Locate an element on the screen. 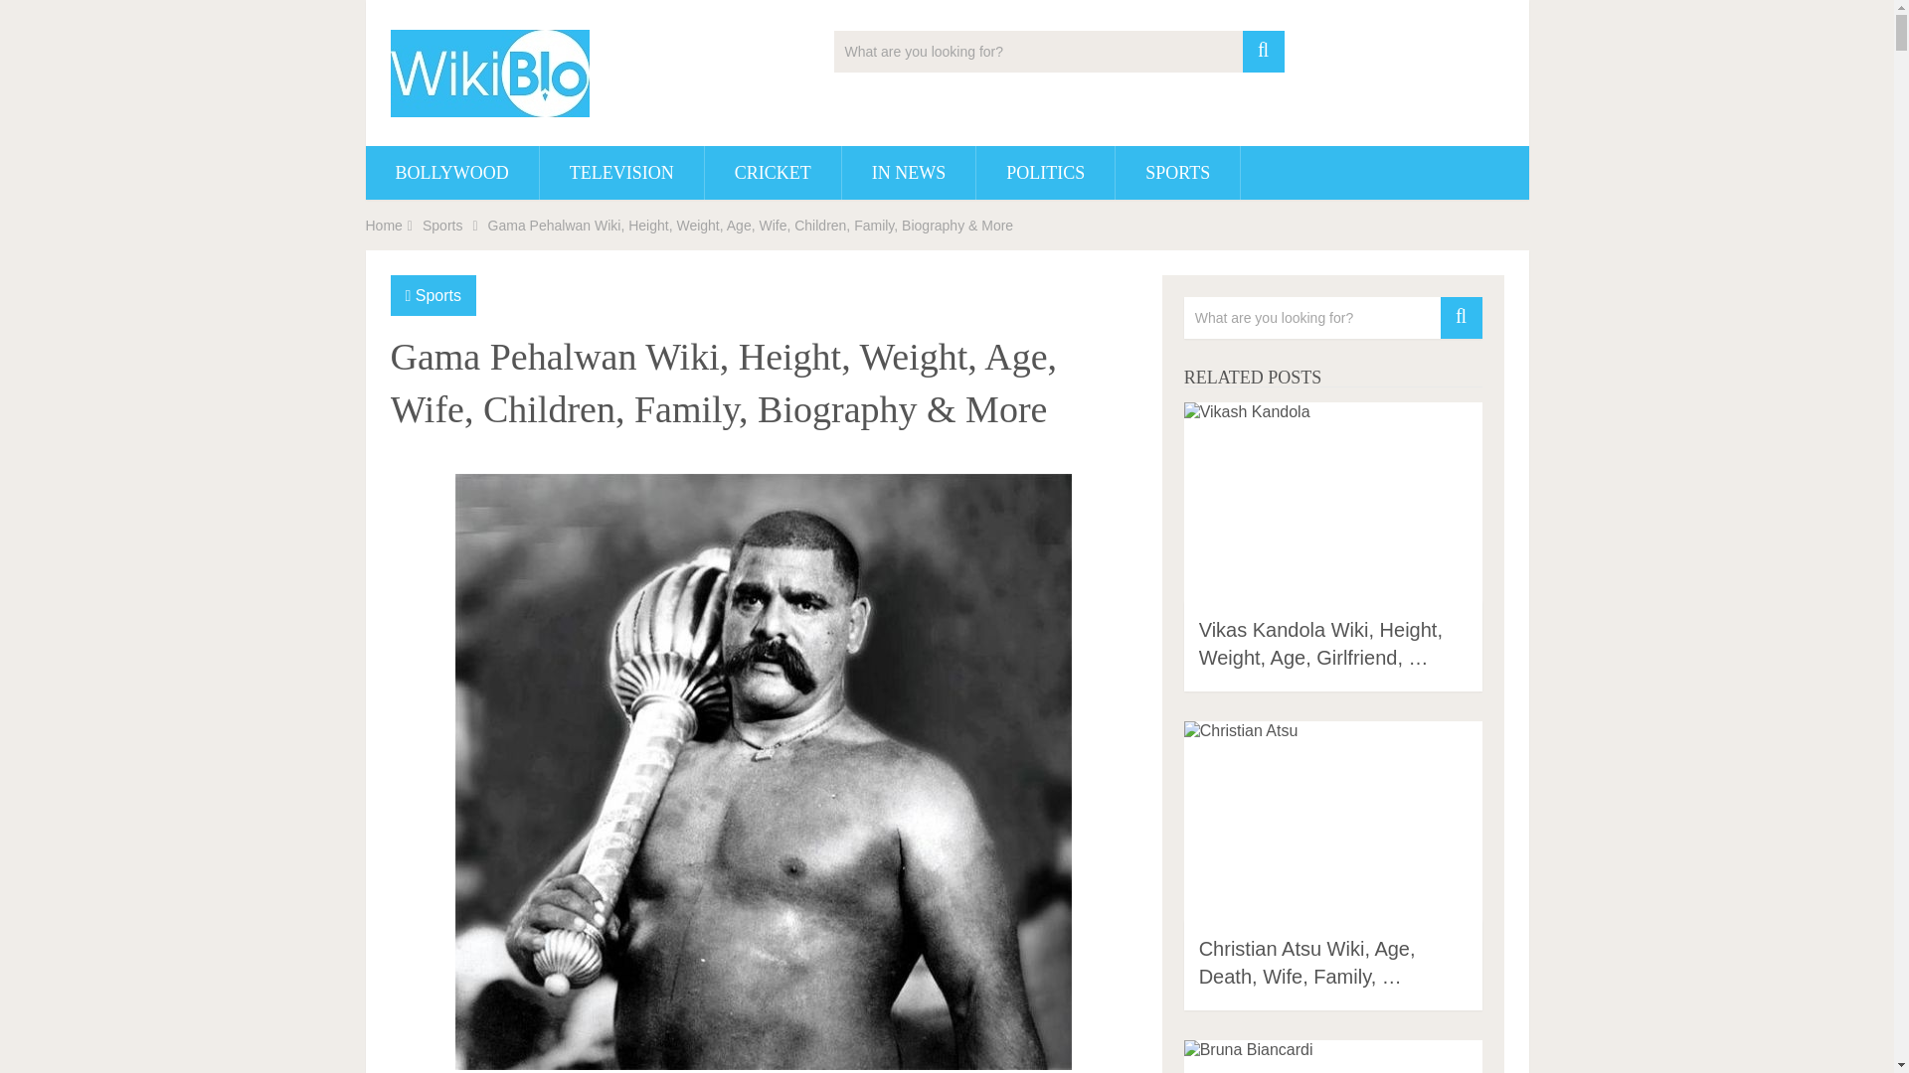 This screenshot has width=1909, height=1073. BOLLYWOOD is located at coordinates (451, 172).